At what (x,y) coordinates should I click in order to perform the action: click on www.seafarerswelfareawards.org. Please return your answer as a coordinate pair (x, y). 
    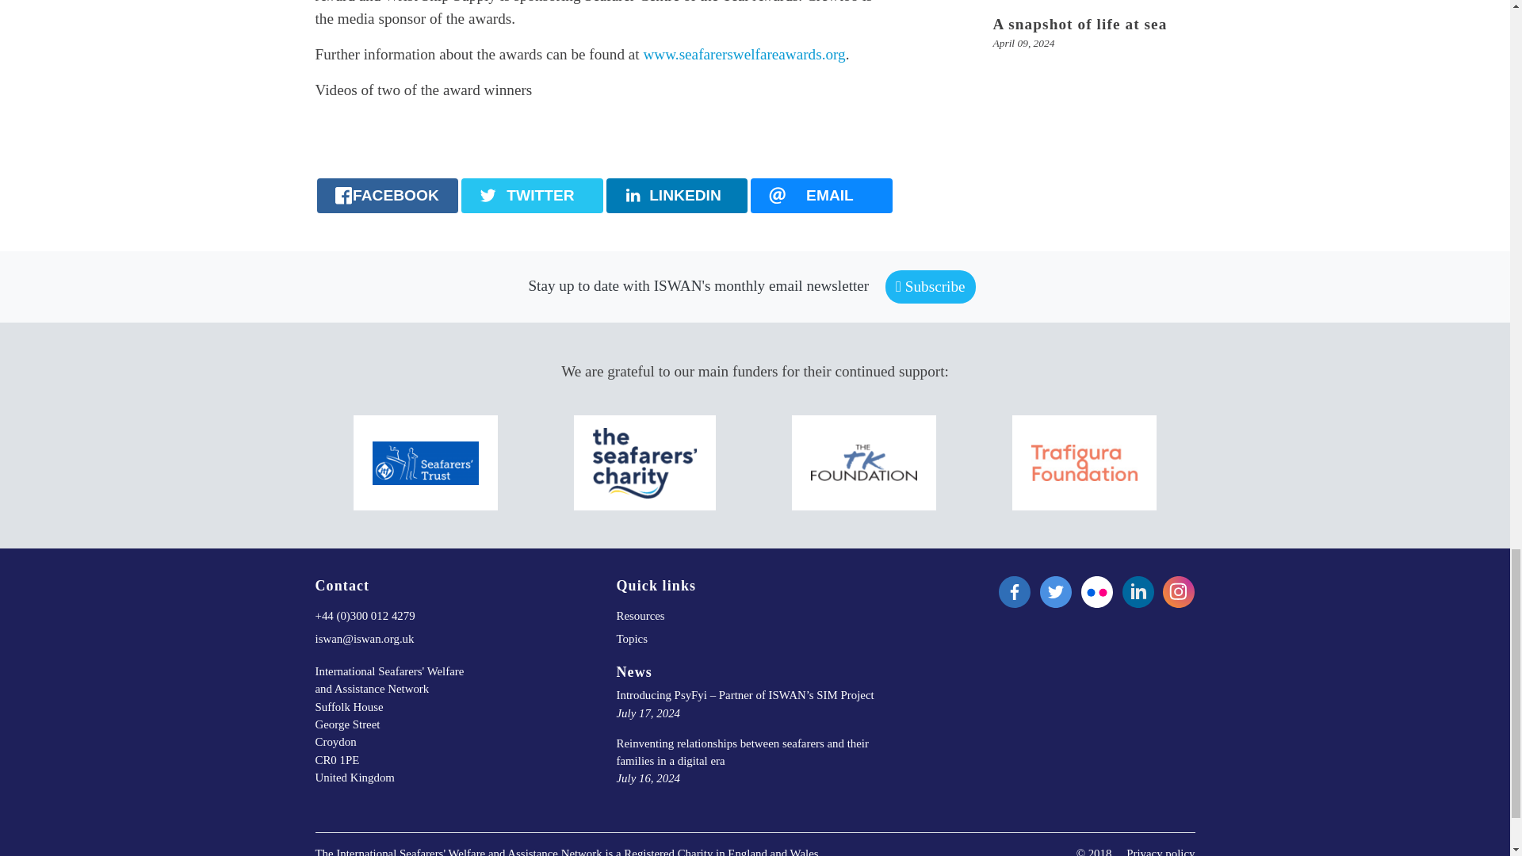
    Looking at the image, I should click on (745, 54).